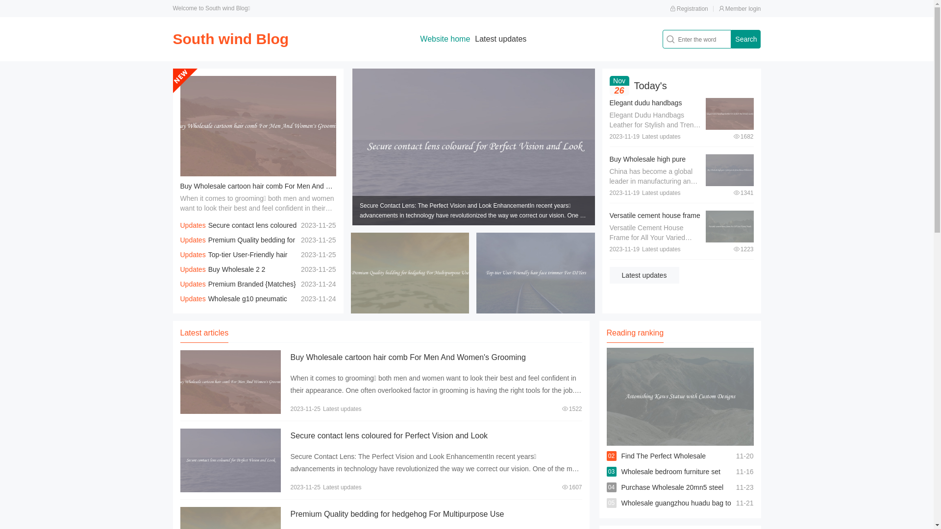  I want to click on Wholesale g10 pneumatic paving breaker For Ground Excavation, so click(239, 306).